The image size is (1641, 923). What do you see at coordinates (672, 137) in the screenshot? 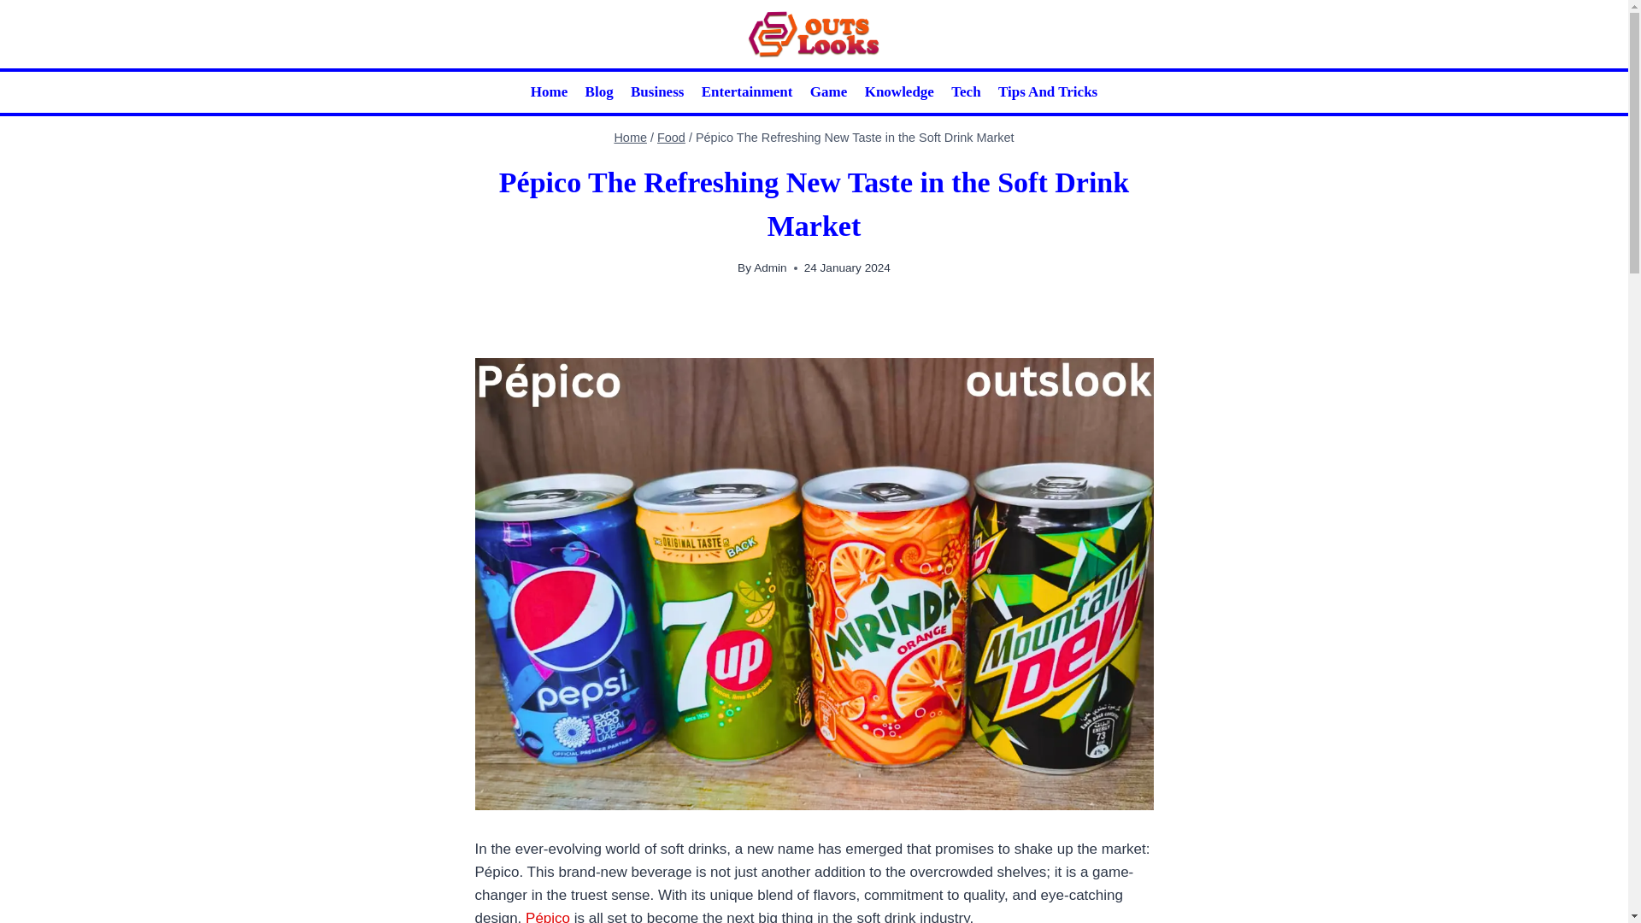
I see `Food` at bounding box center [672, 137].